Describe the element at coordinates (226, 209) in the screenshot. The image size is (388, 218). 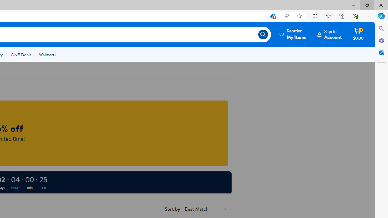
I see `Class: ld ld-ChevronDown pa0 ml6` at that location.